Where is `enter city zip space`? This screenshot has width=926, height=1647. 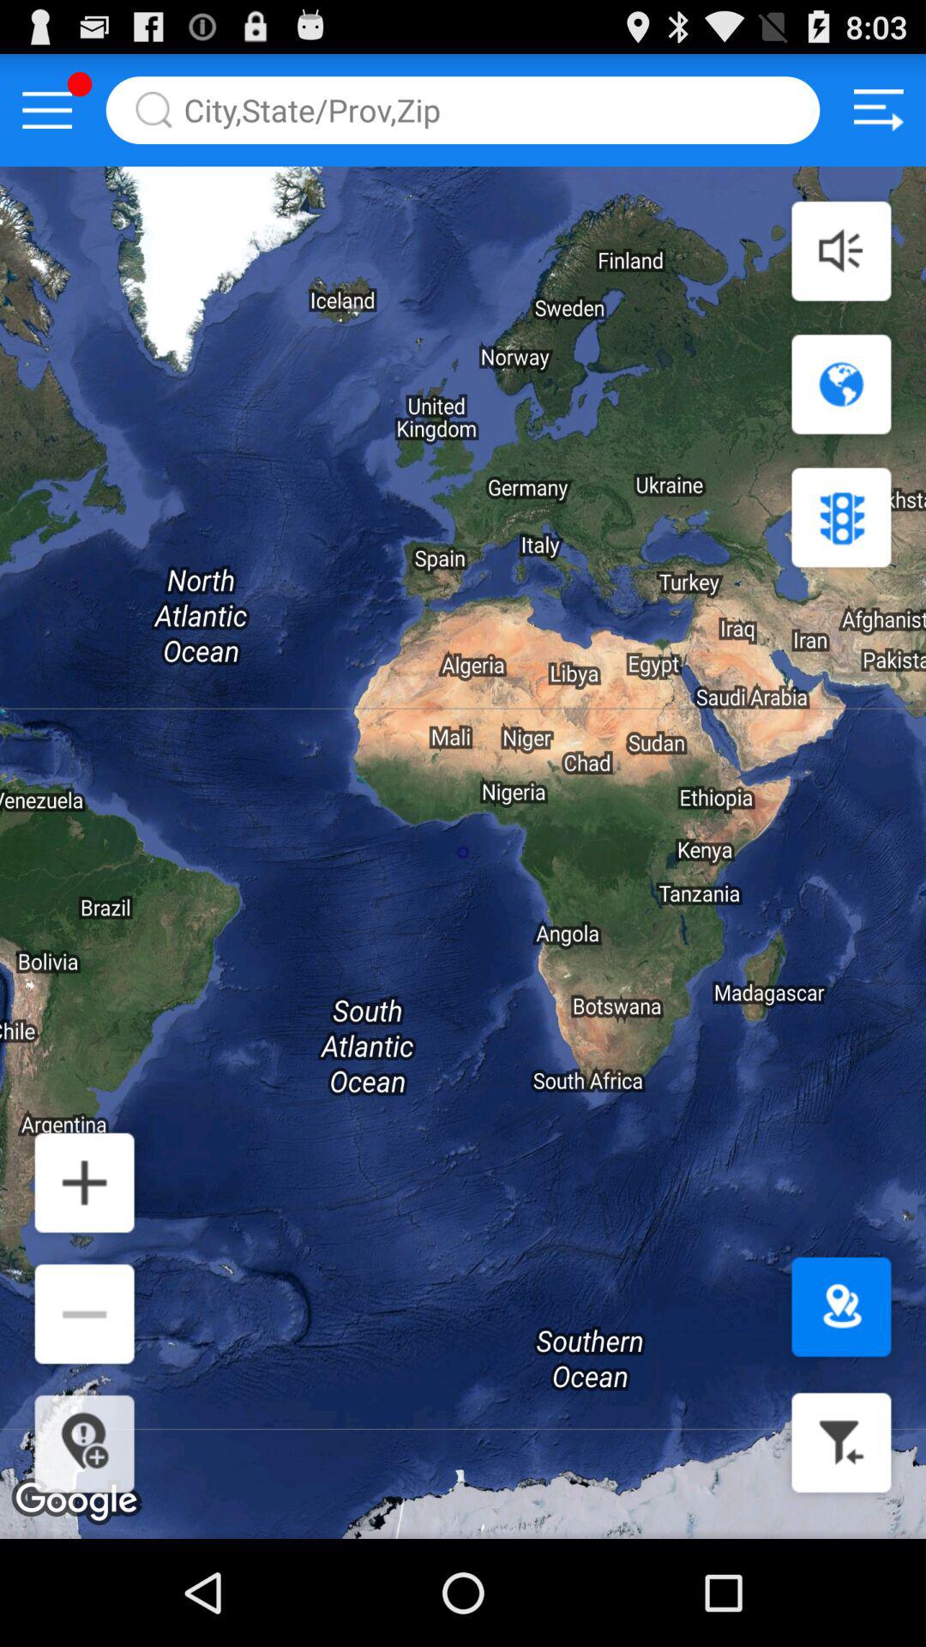 enter city zip space is located at coordinates (463, 110).